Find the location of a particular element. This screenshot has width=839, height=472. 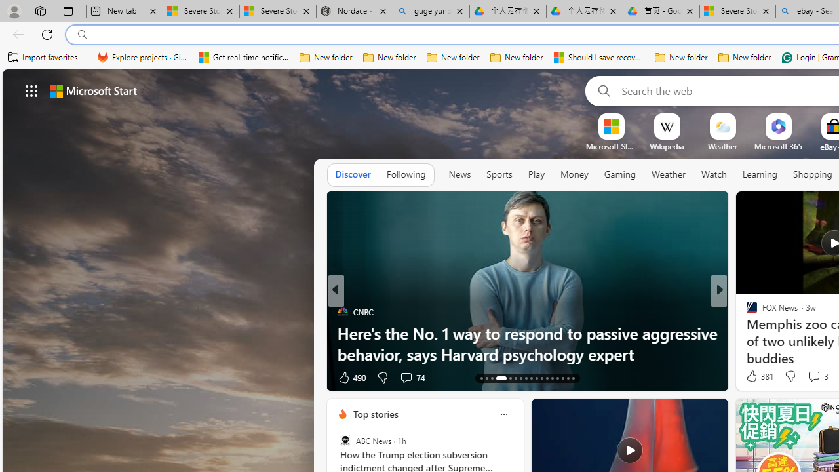

AutomationID: tab-17 is located at coordinates (510, 378).